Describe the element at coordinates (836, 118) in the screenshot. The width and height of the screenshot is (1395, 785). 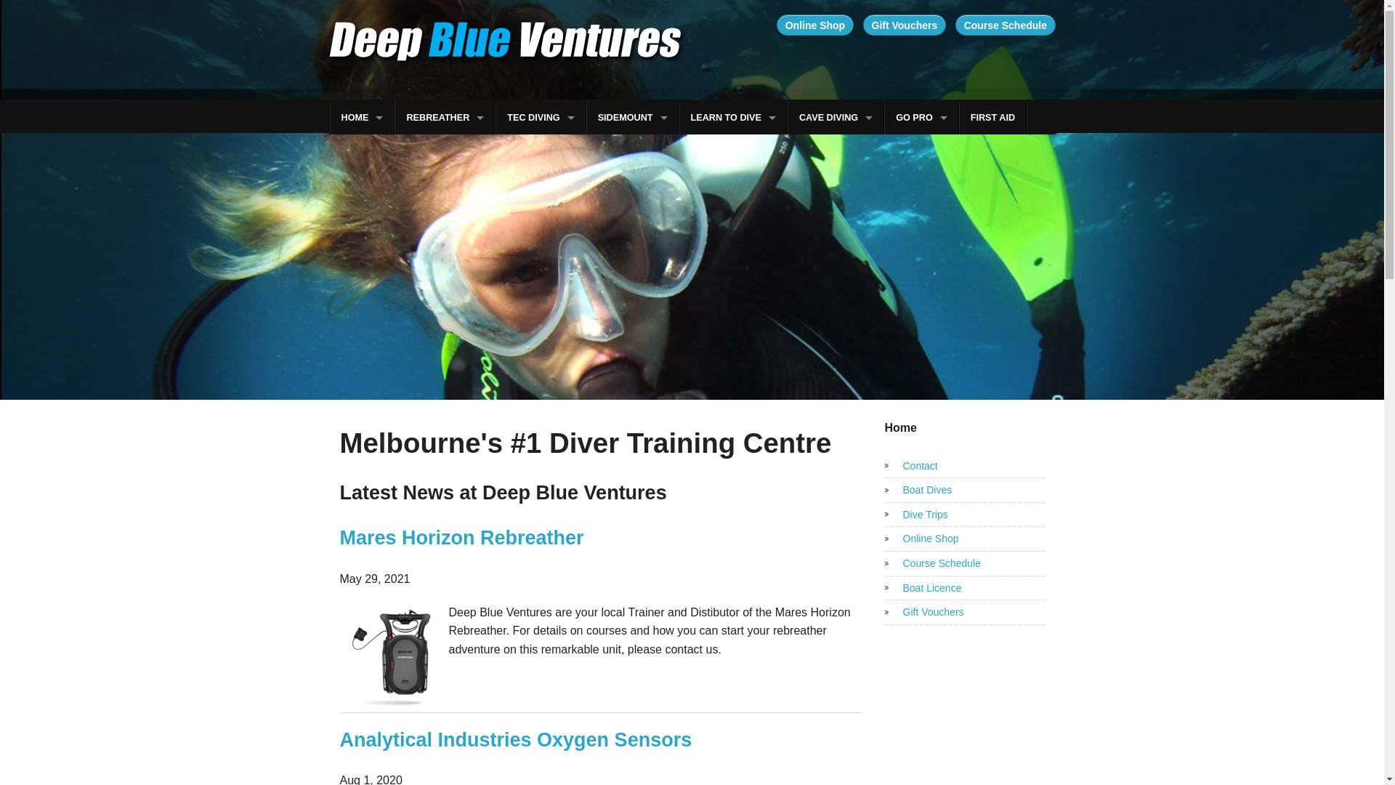
I see `CAVE DIVING` at that location.